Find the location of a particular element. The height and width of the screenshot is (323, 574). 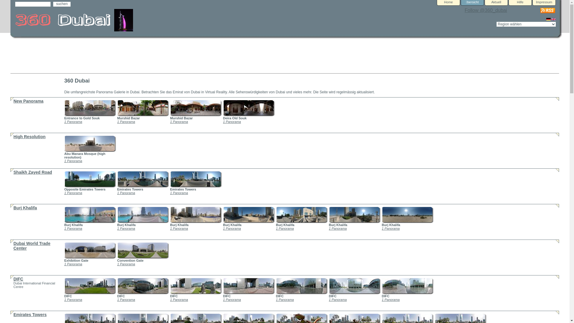

1 Panorama is located at coordinates (126, 228).